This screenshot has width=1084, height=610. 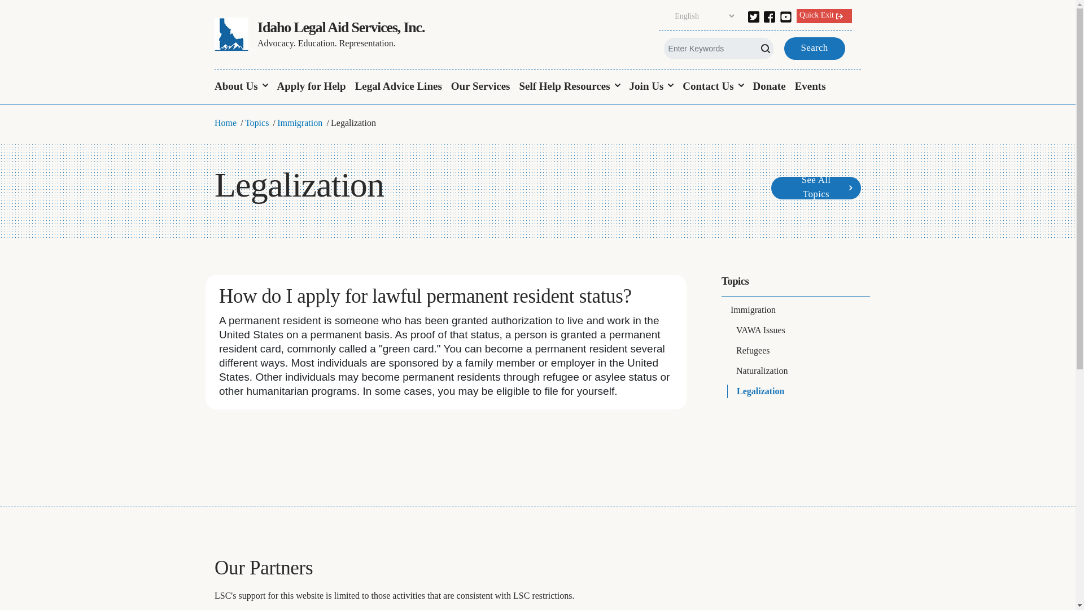 I want to click on Immigration, so click(x=299, y=122).